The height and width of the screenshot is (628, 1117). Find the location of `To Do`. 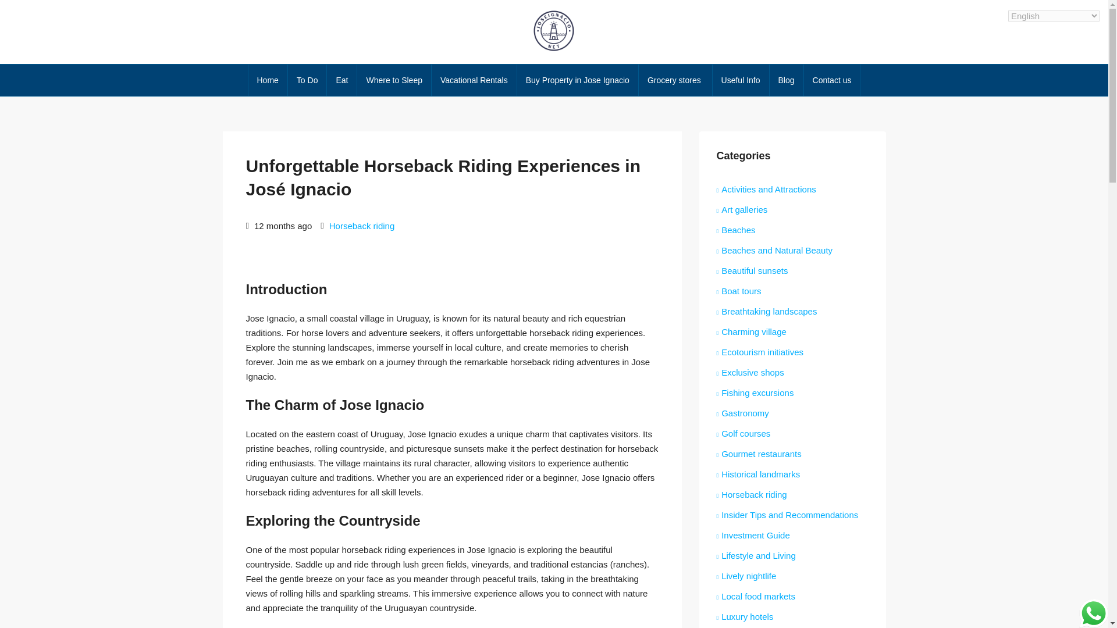

To Do is located at coordinates (307, 80).